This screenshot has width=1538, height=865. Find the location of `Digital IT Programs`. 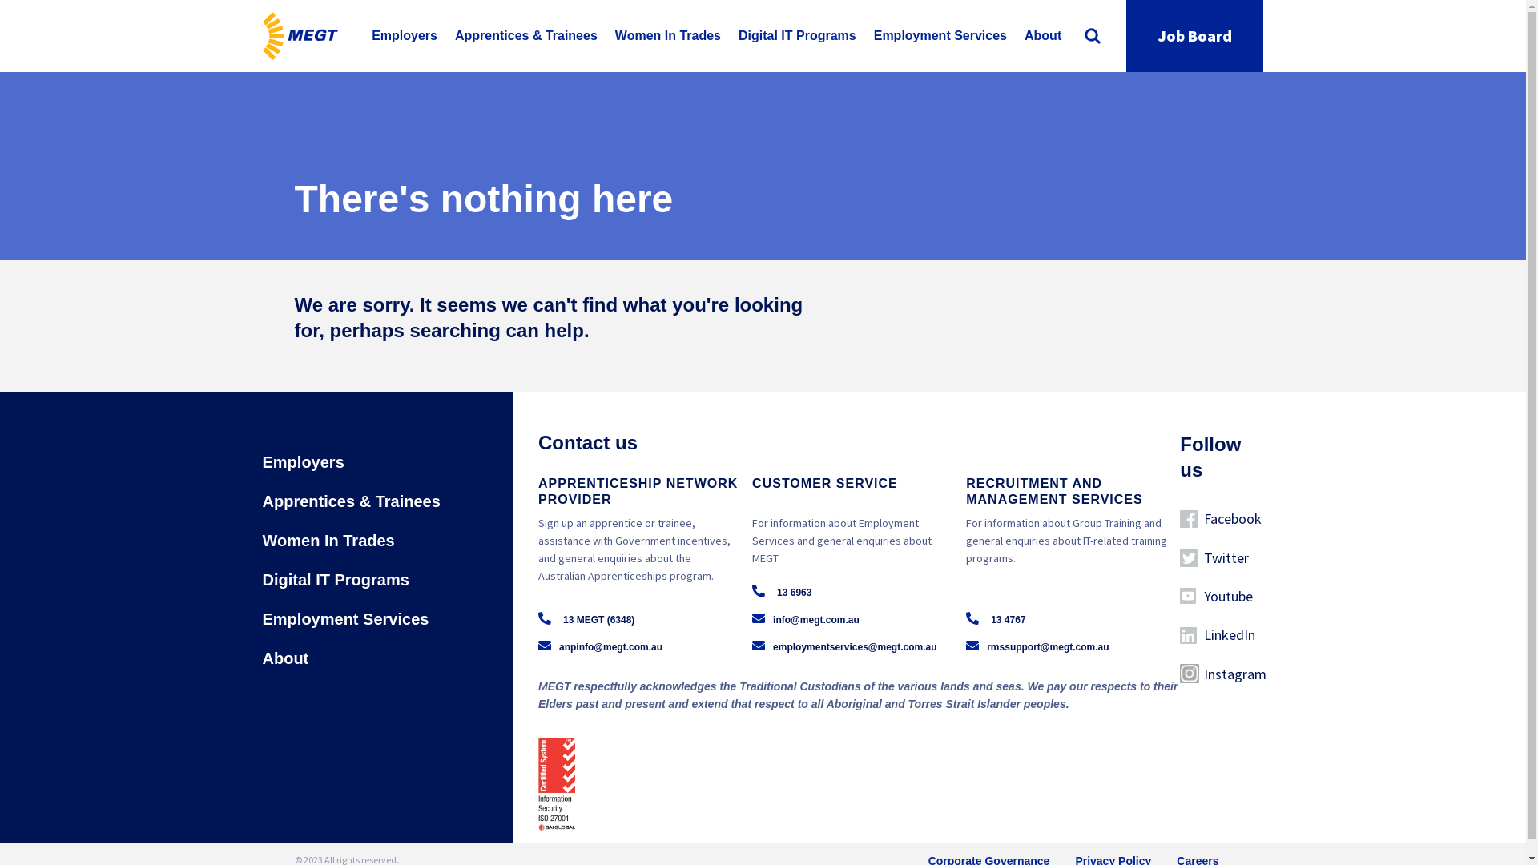

Digital IT Programs is located at coordinates (798, 36).